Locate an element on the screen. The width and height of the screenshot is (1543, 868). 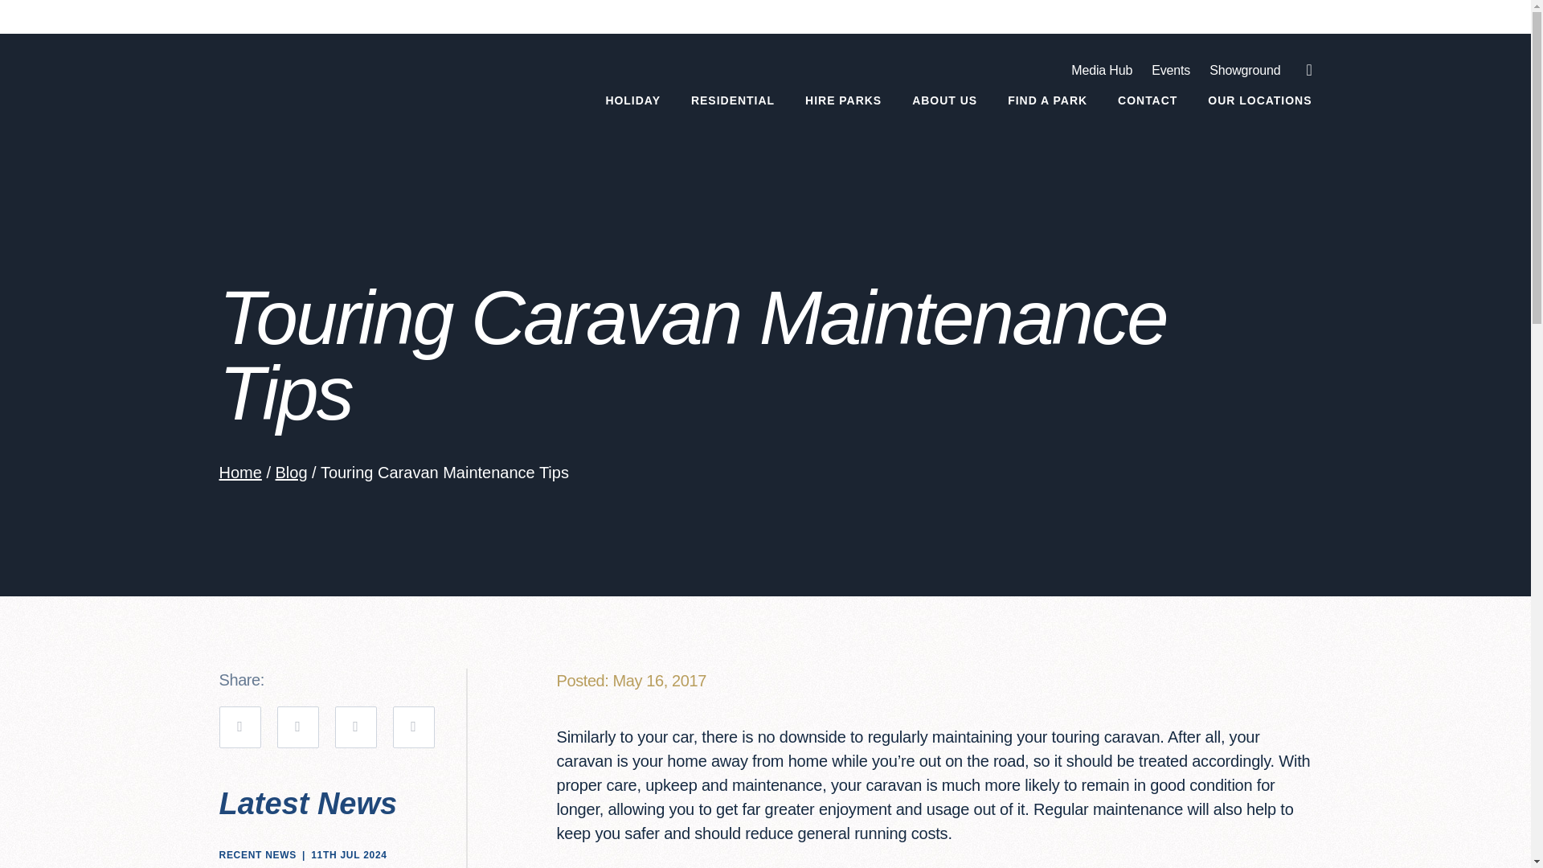
OUR LOCATIONS is located at coordinates (1260, 100).